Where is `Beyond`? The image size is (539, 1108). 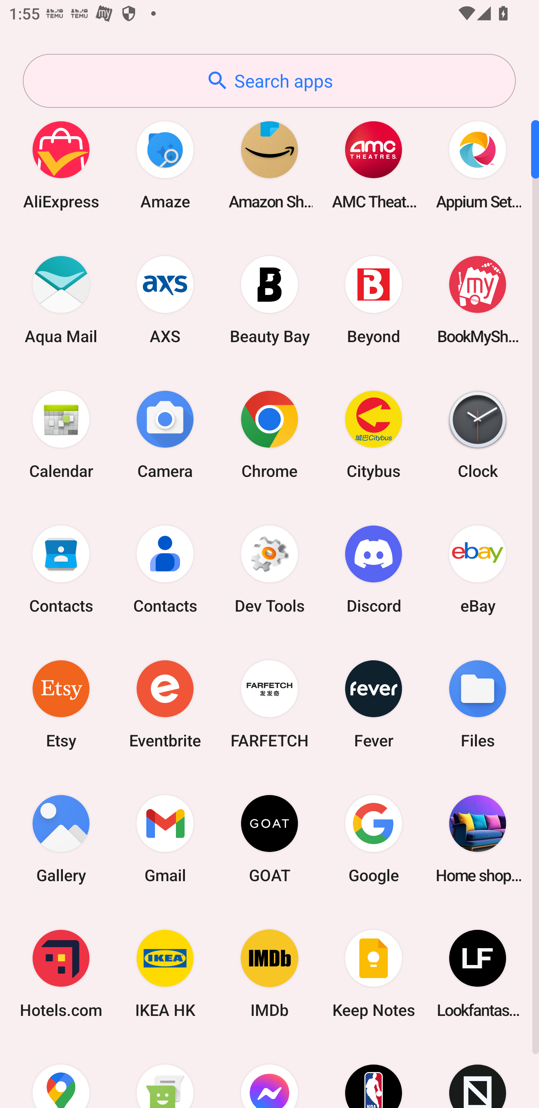
Beyond is located at coordinates (374, 299).